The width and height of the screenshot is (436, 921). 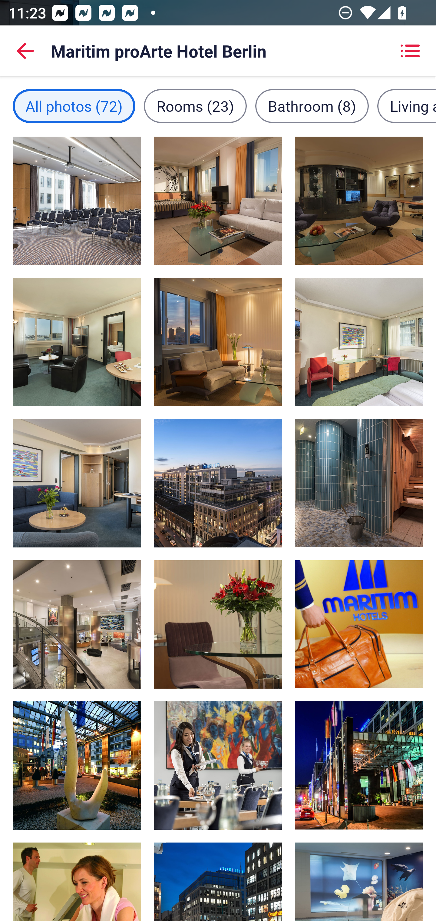 I want to click on View from room, image, so click(x=218, y=624).